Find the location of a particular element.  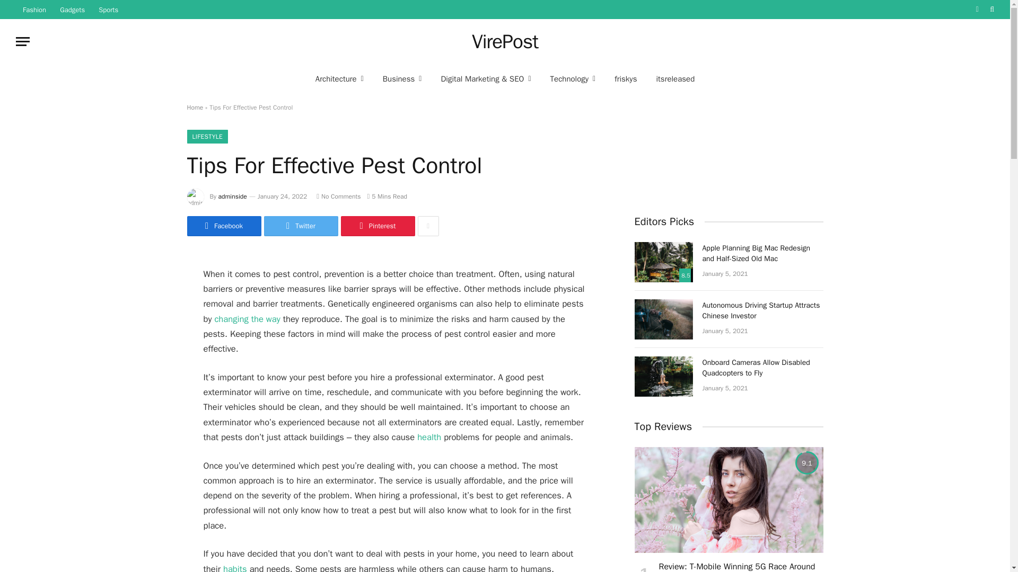

Share on Facebook is located at coordinates (223, 226).